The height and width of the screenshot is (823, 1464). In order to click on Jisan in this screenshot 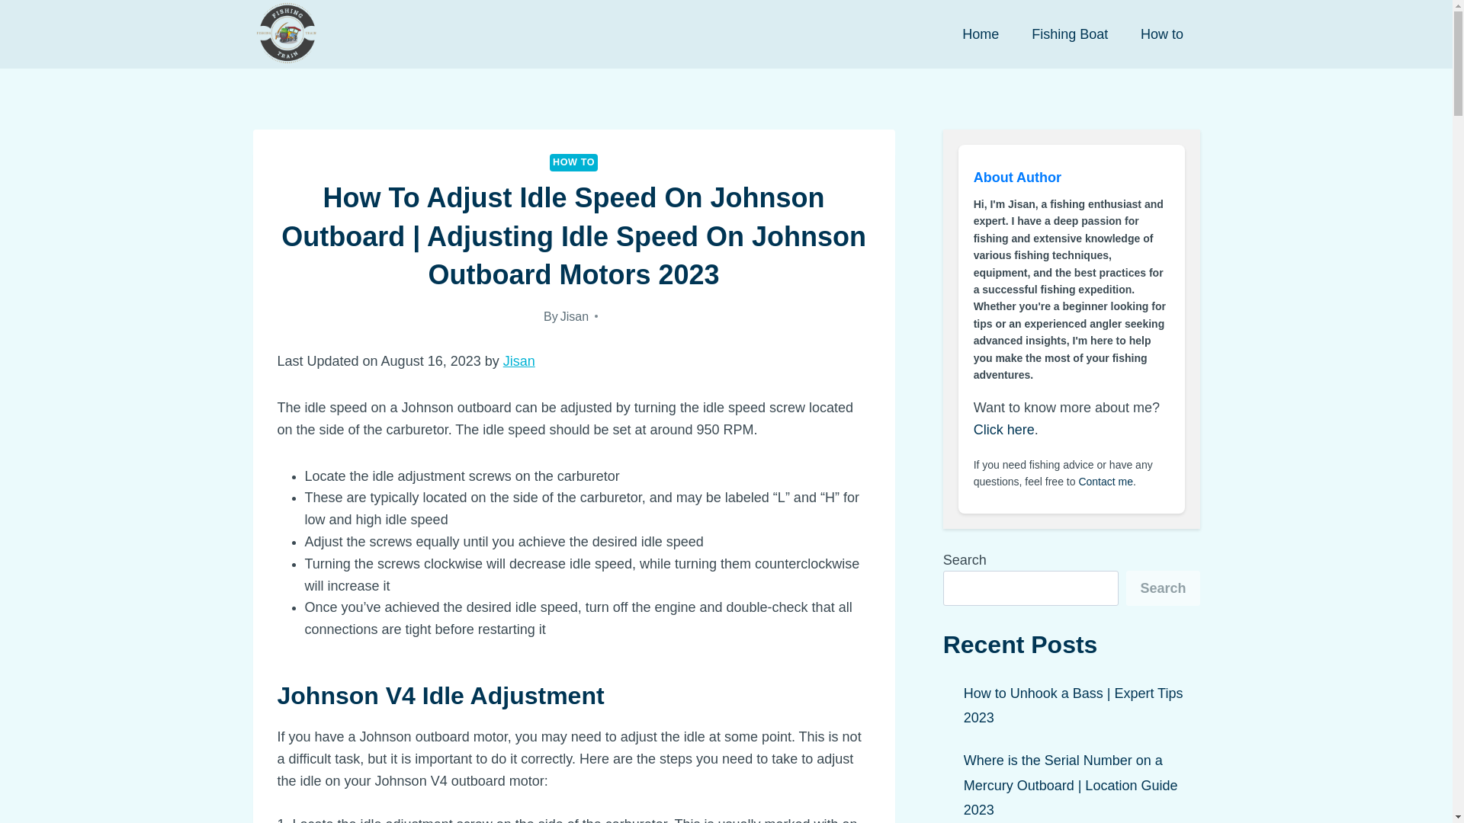, I will do `click(574, 317)`.